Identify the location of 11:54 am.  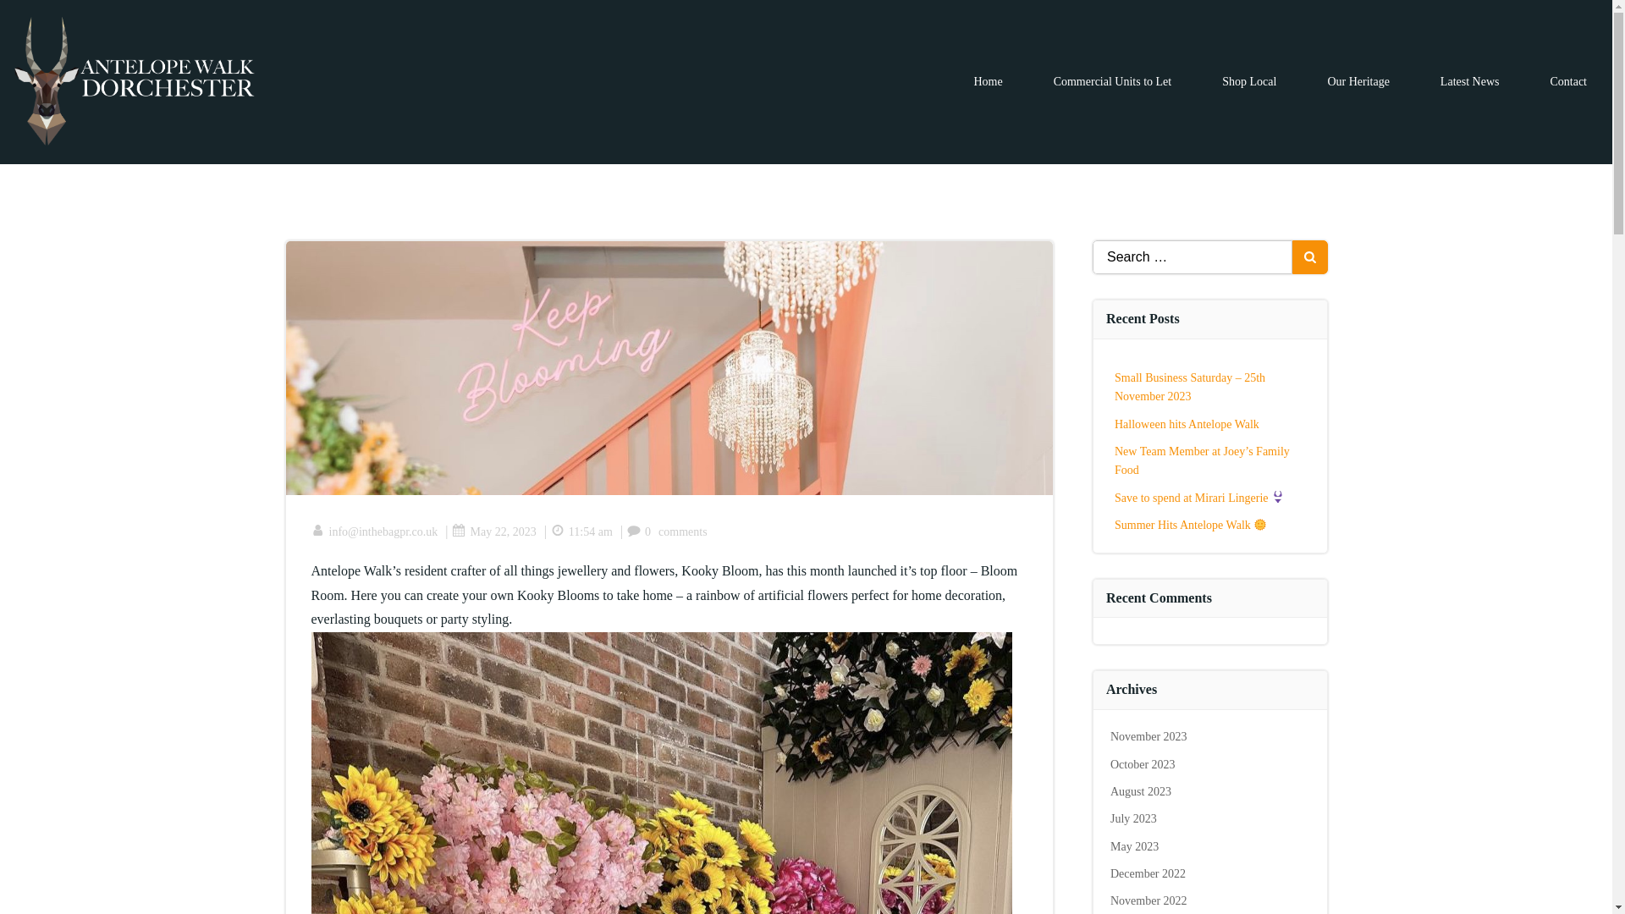
(581, 531).